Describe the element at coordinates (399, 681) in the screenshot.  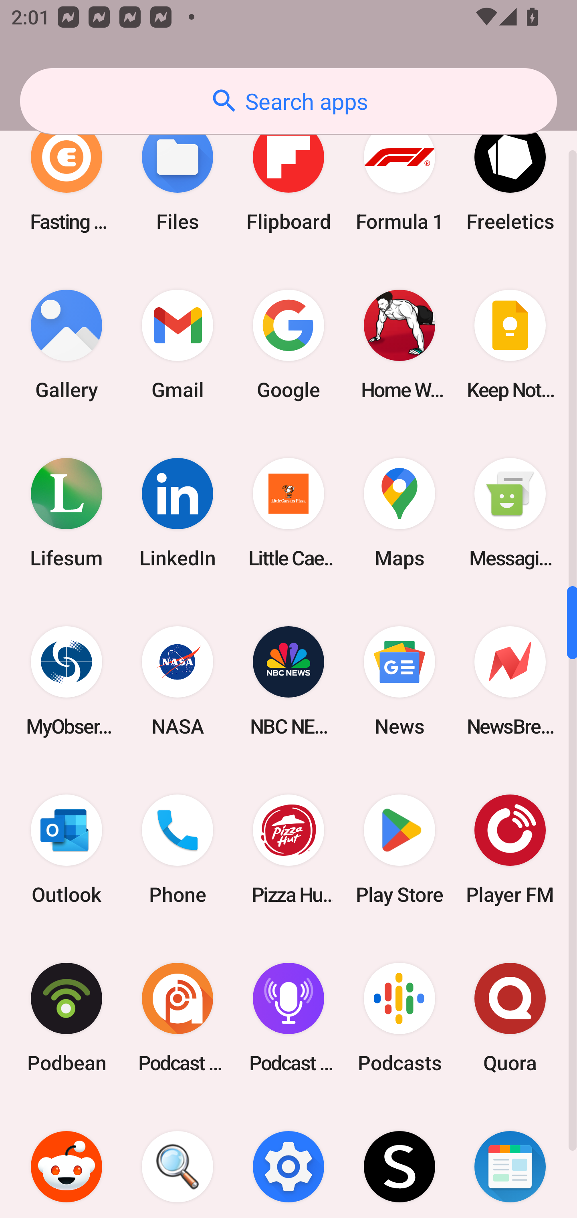
I see `News` at that location.